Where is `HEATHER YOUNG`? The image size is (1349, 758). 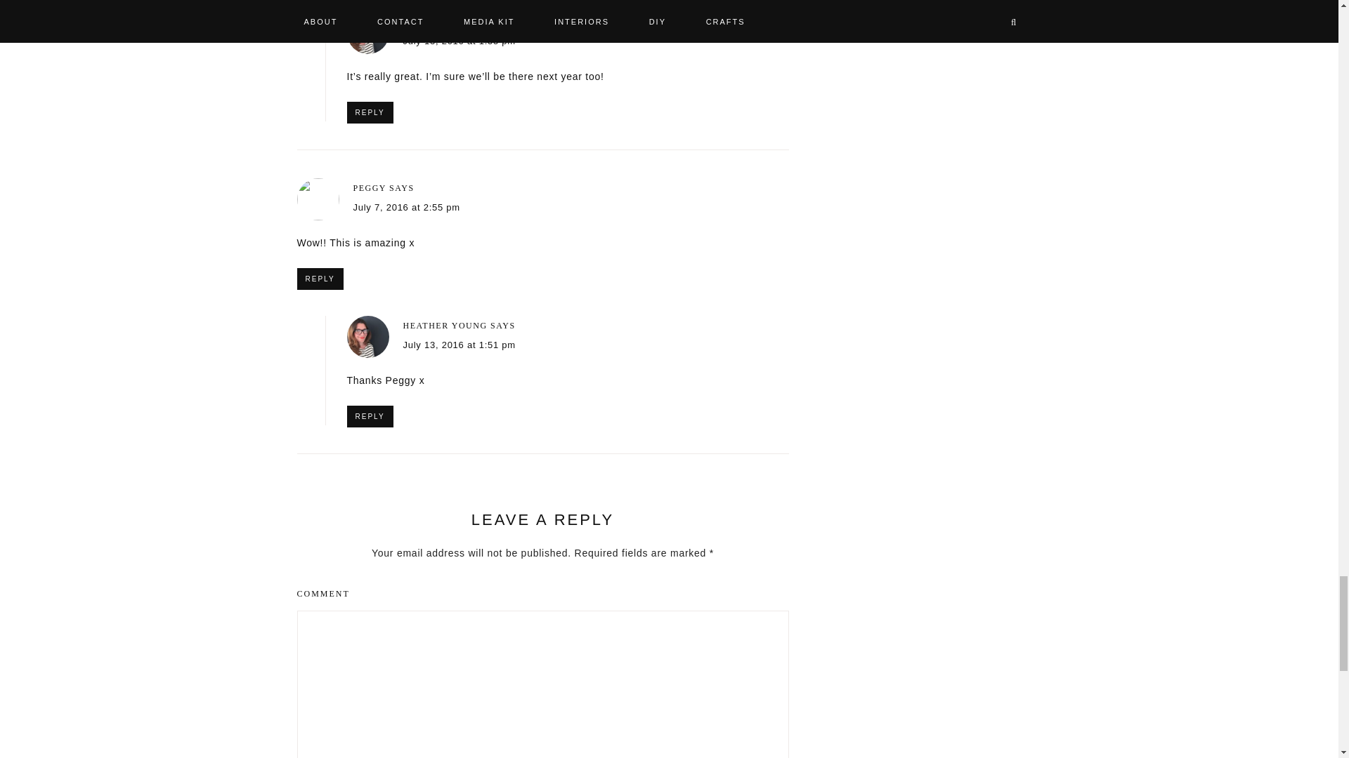
HEATHER YOUNG is located at coordinates (445, 21).